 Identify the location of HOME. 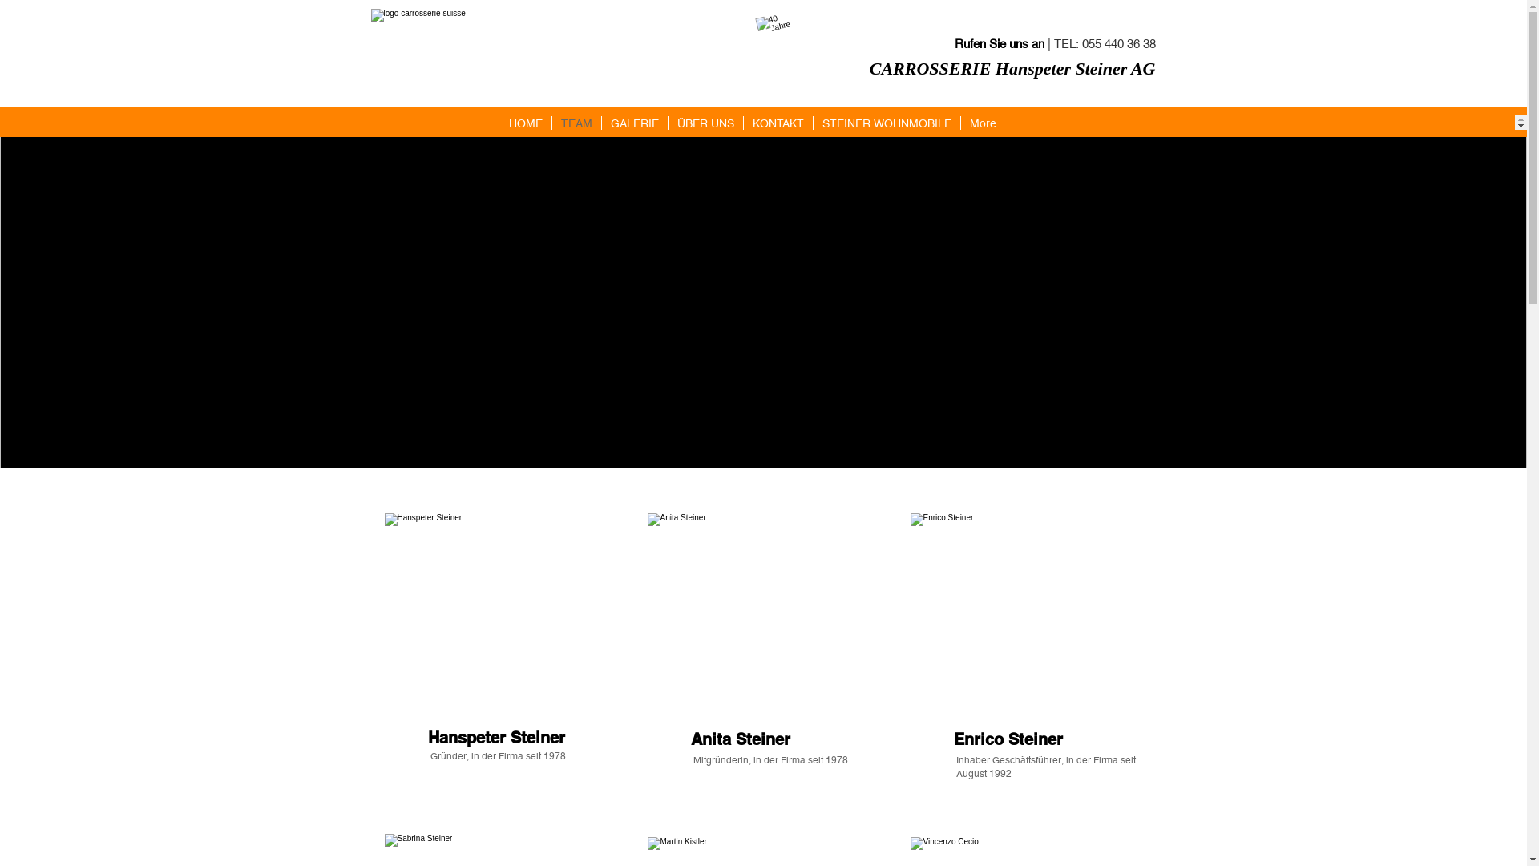
(526, 123).